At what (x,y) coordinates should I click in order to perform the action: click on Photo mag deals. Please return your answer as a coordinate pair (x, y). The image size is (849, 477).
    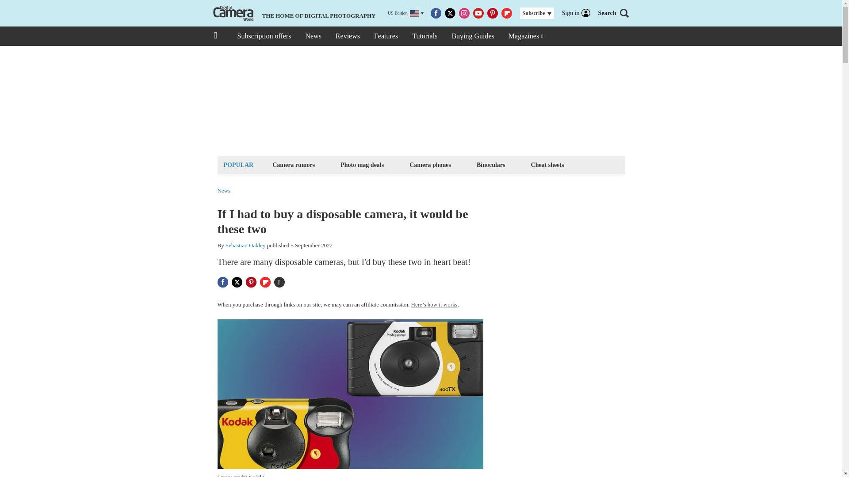
    Looking at the image, I should click on (362, 164).